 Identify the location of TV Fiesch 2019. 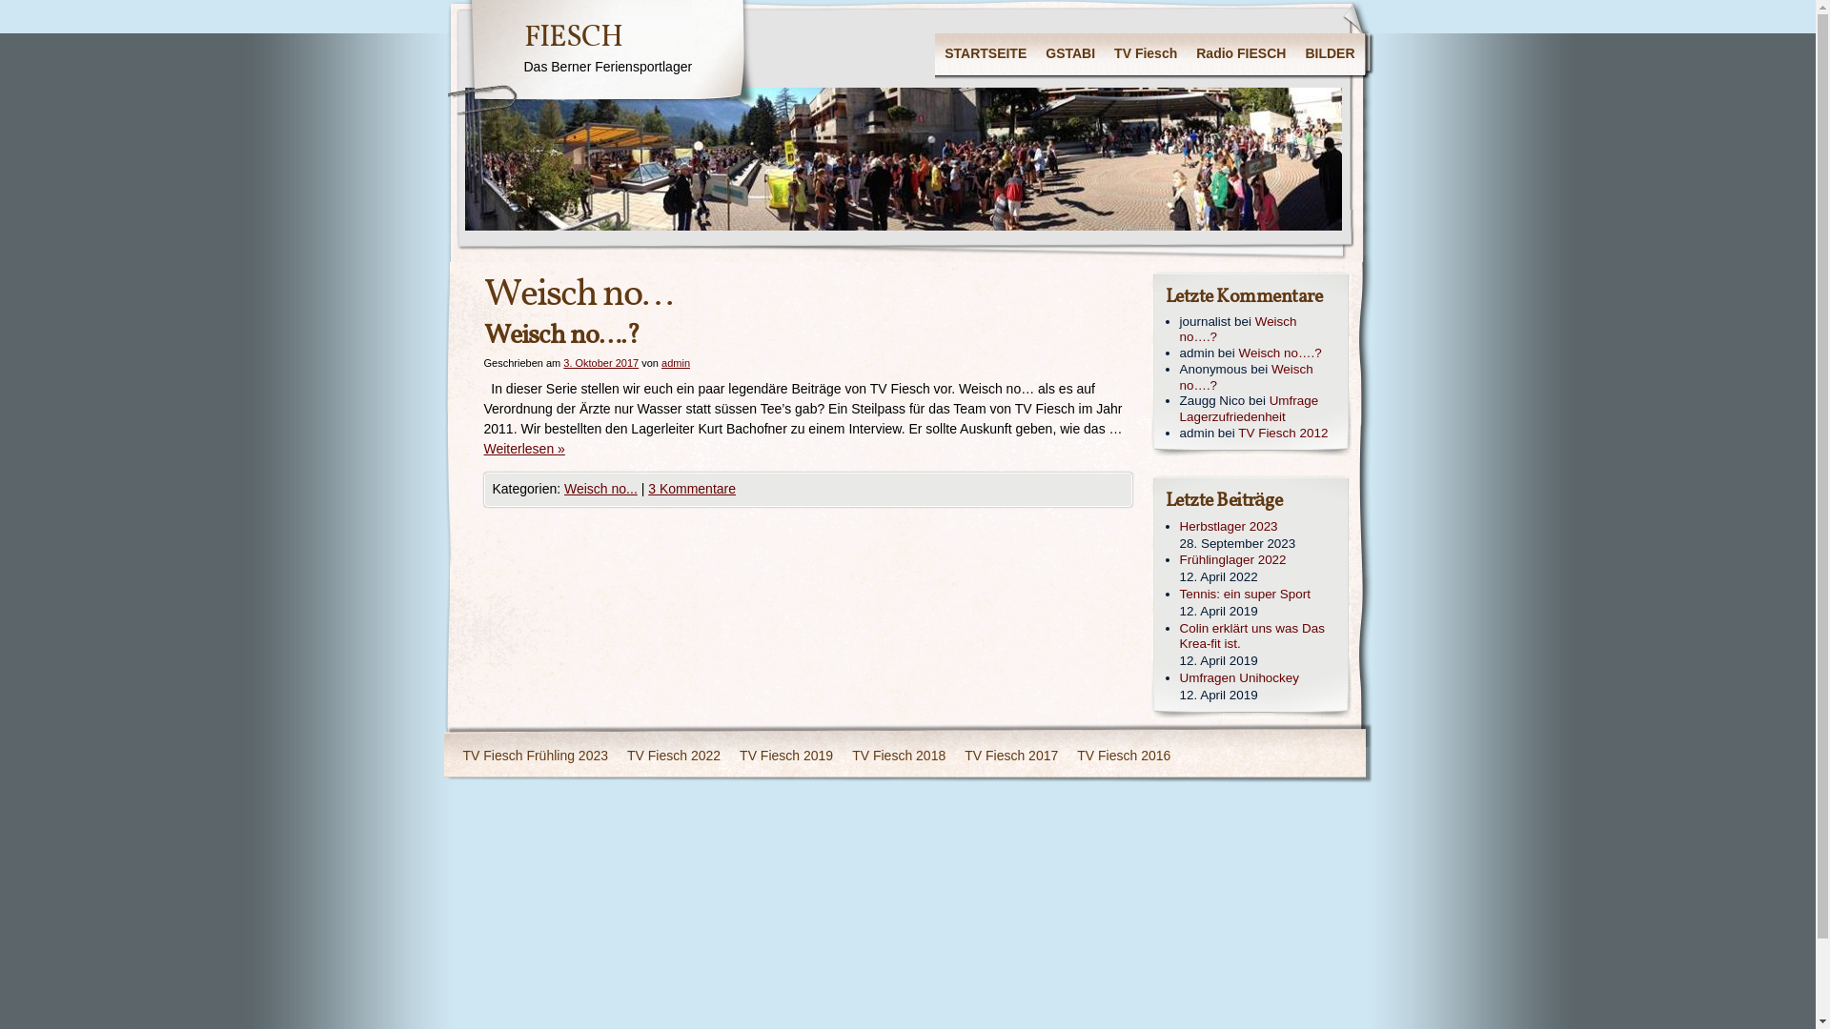
(786, 757).